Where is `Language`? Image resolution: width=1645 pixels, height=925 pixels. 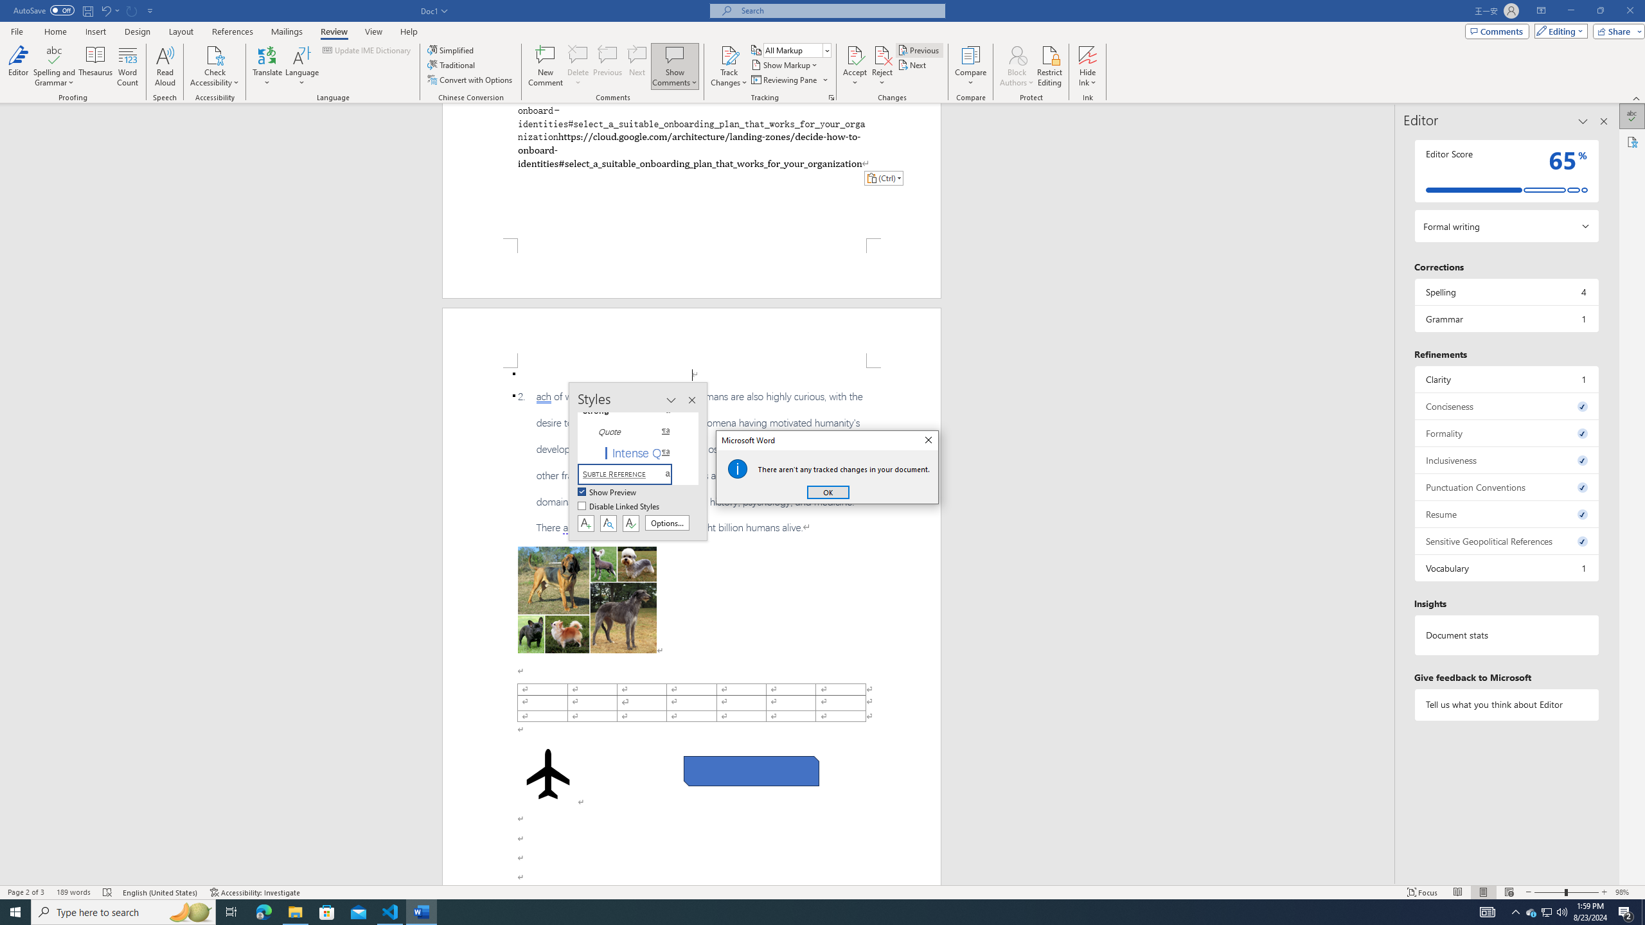
Language is located at coordinates (302, 66).